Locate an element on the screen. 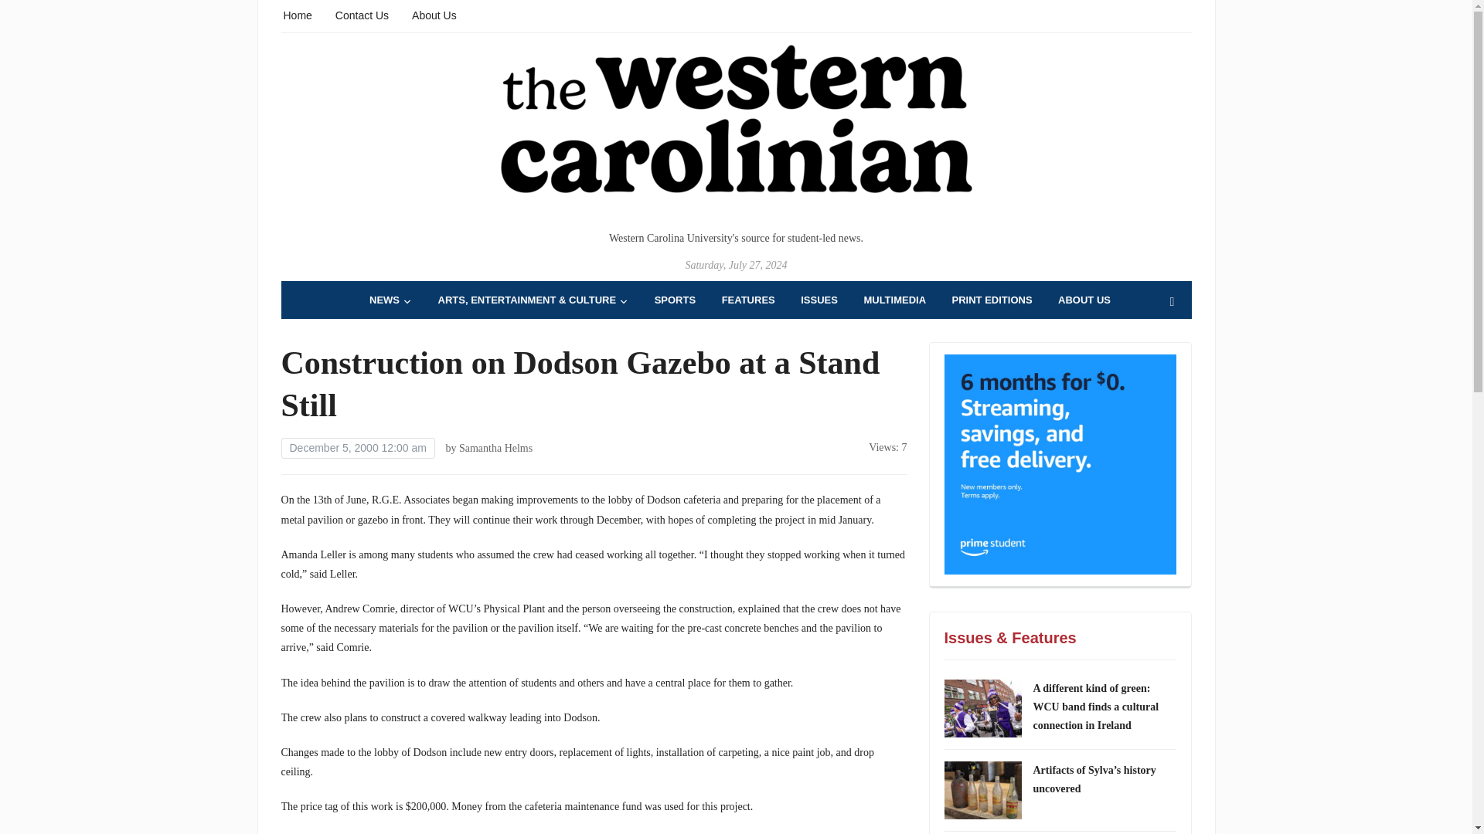 The width and height of the screenshot is (1484, 834). SPORTS is located at coordinates (675, 300).